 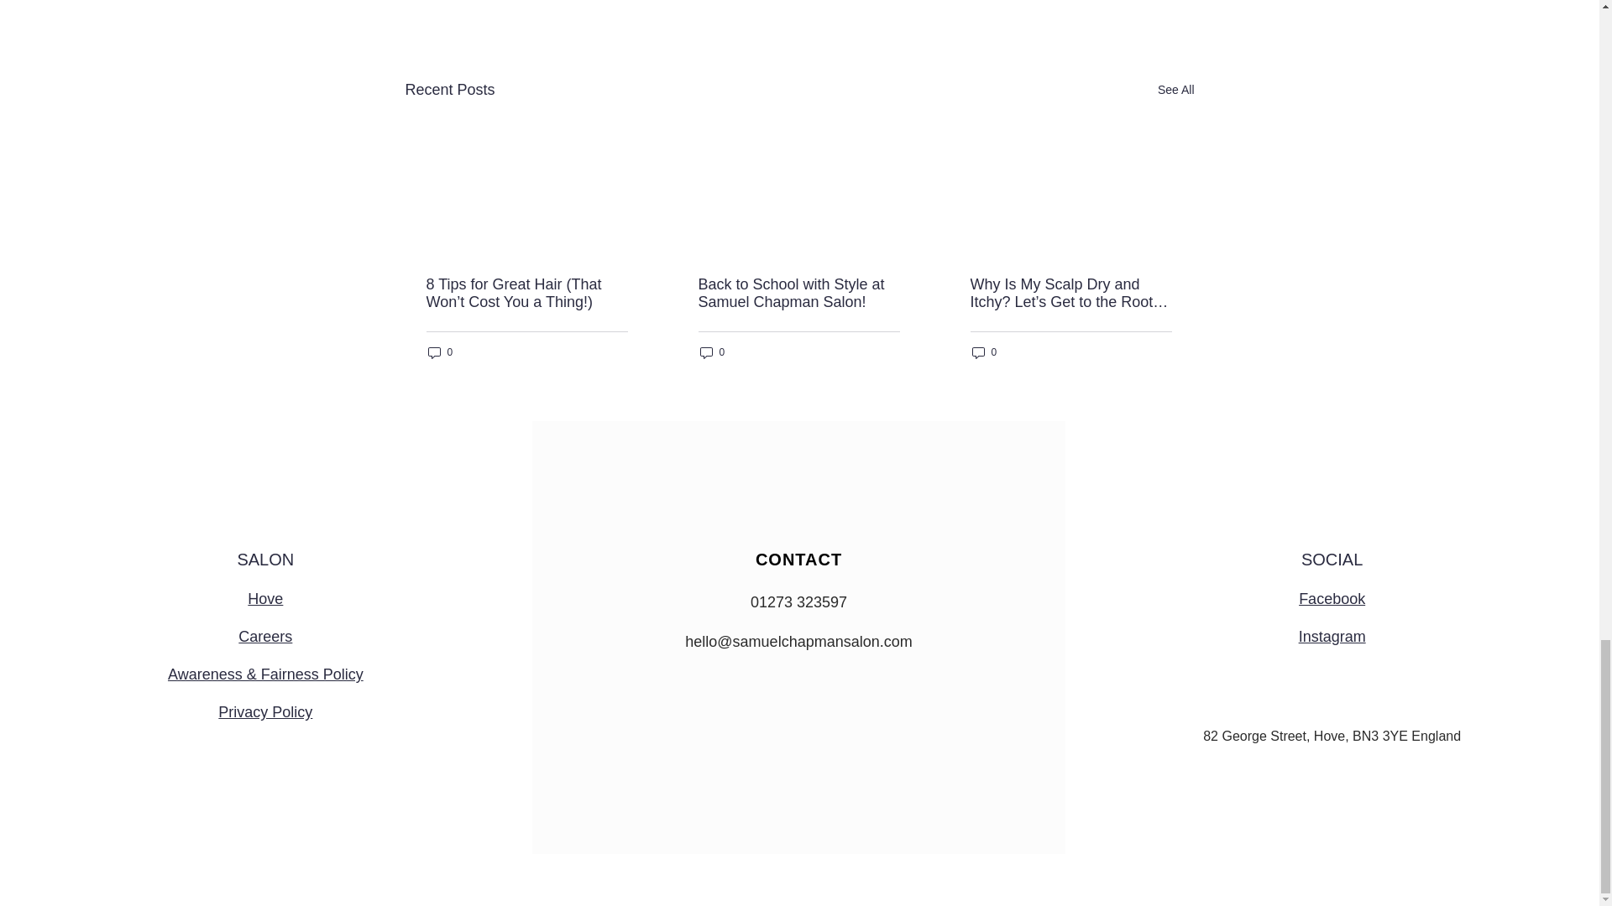 I want to click on Back to School with Style at Samuel Chapman Salon!, so click(x=798, y=294).